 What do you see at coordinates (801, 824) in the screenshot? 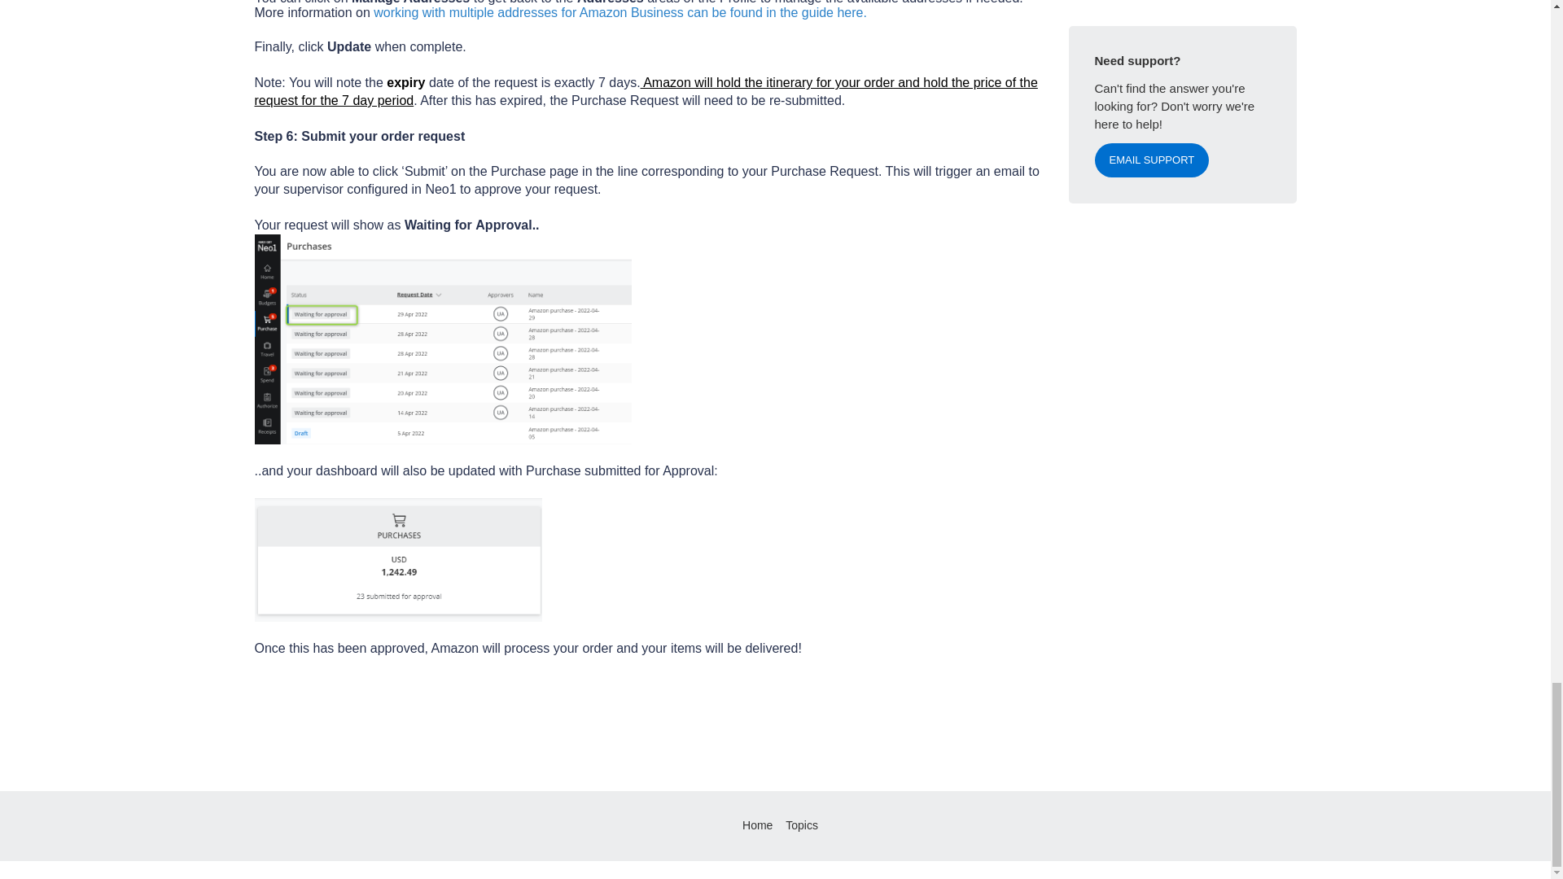
I see `Topics` at bounding box center [801, 824].